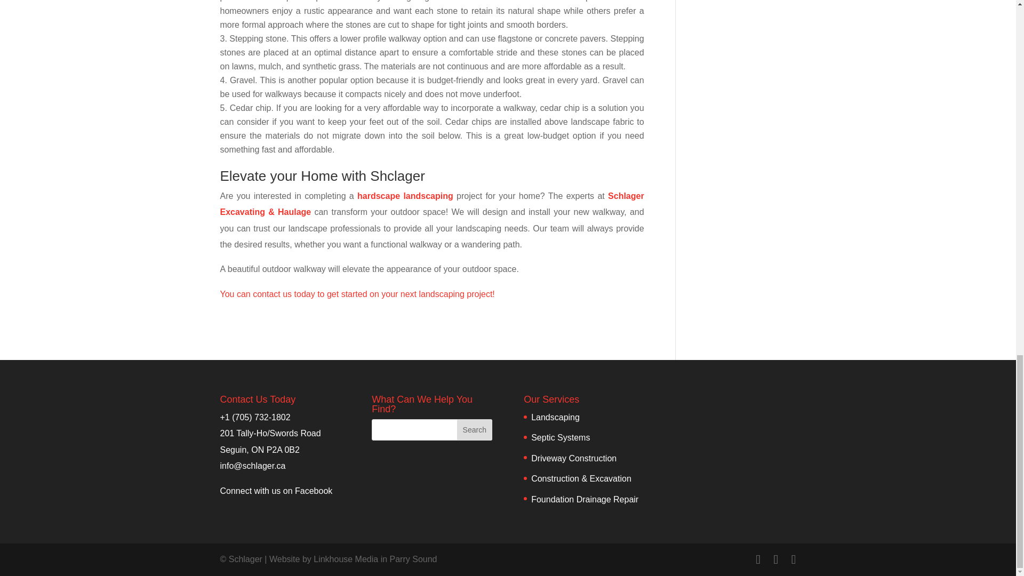 The image size is (1024, 576). I want to click on Connect with us on Facebook, so click(276, 491).